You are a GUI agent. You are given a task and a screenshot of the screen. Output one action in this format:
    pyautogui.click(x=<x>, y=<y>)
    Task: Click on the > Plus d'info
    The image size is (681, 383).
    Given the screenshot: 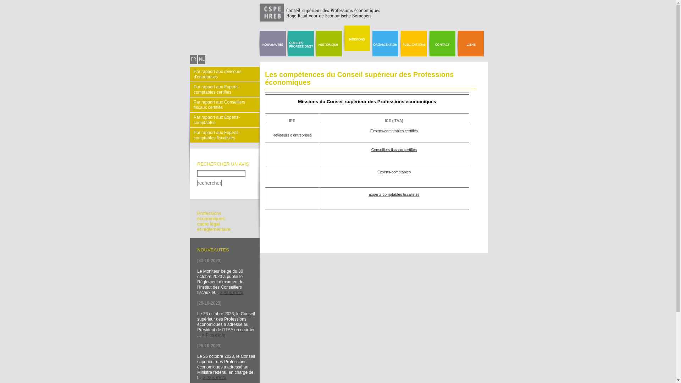 What is the action you would take?
    pyautogui.click(x=231, y=293)
    